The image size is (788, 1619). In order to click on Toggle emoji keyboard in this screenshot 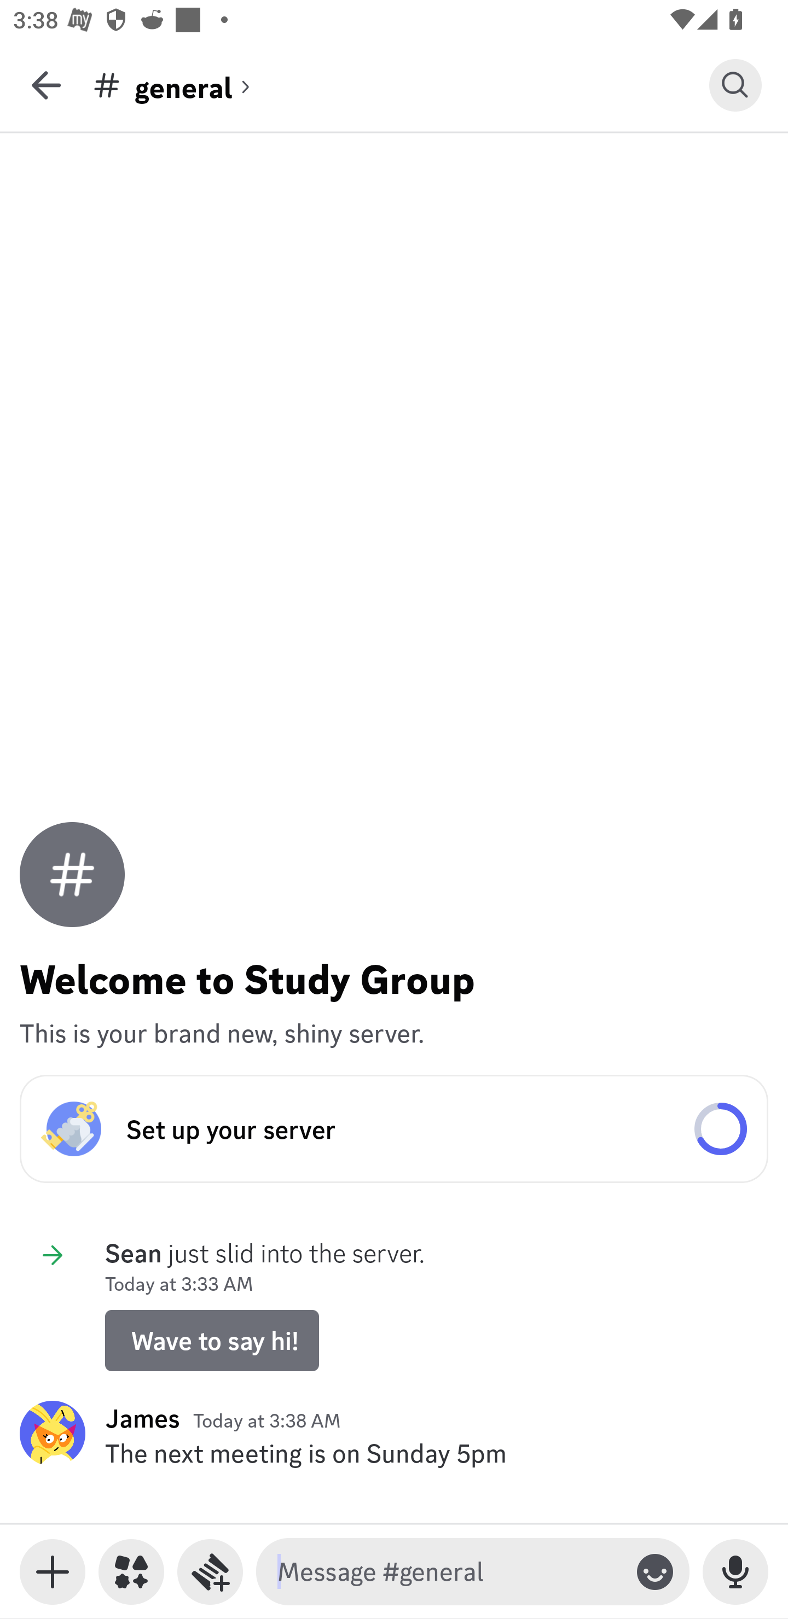, I will do `click(655, 1572)`.